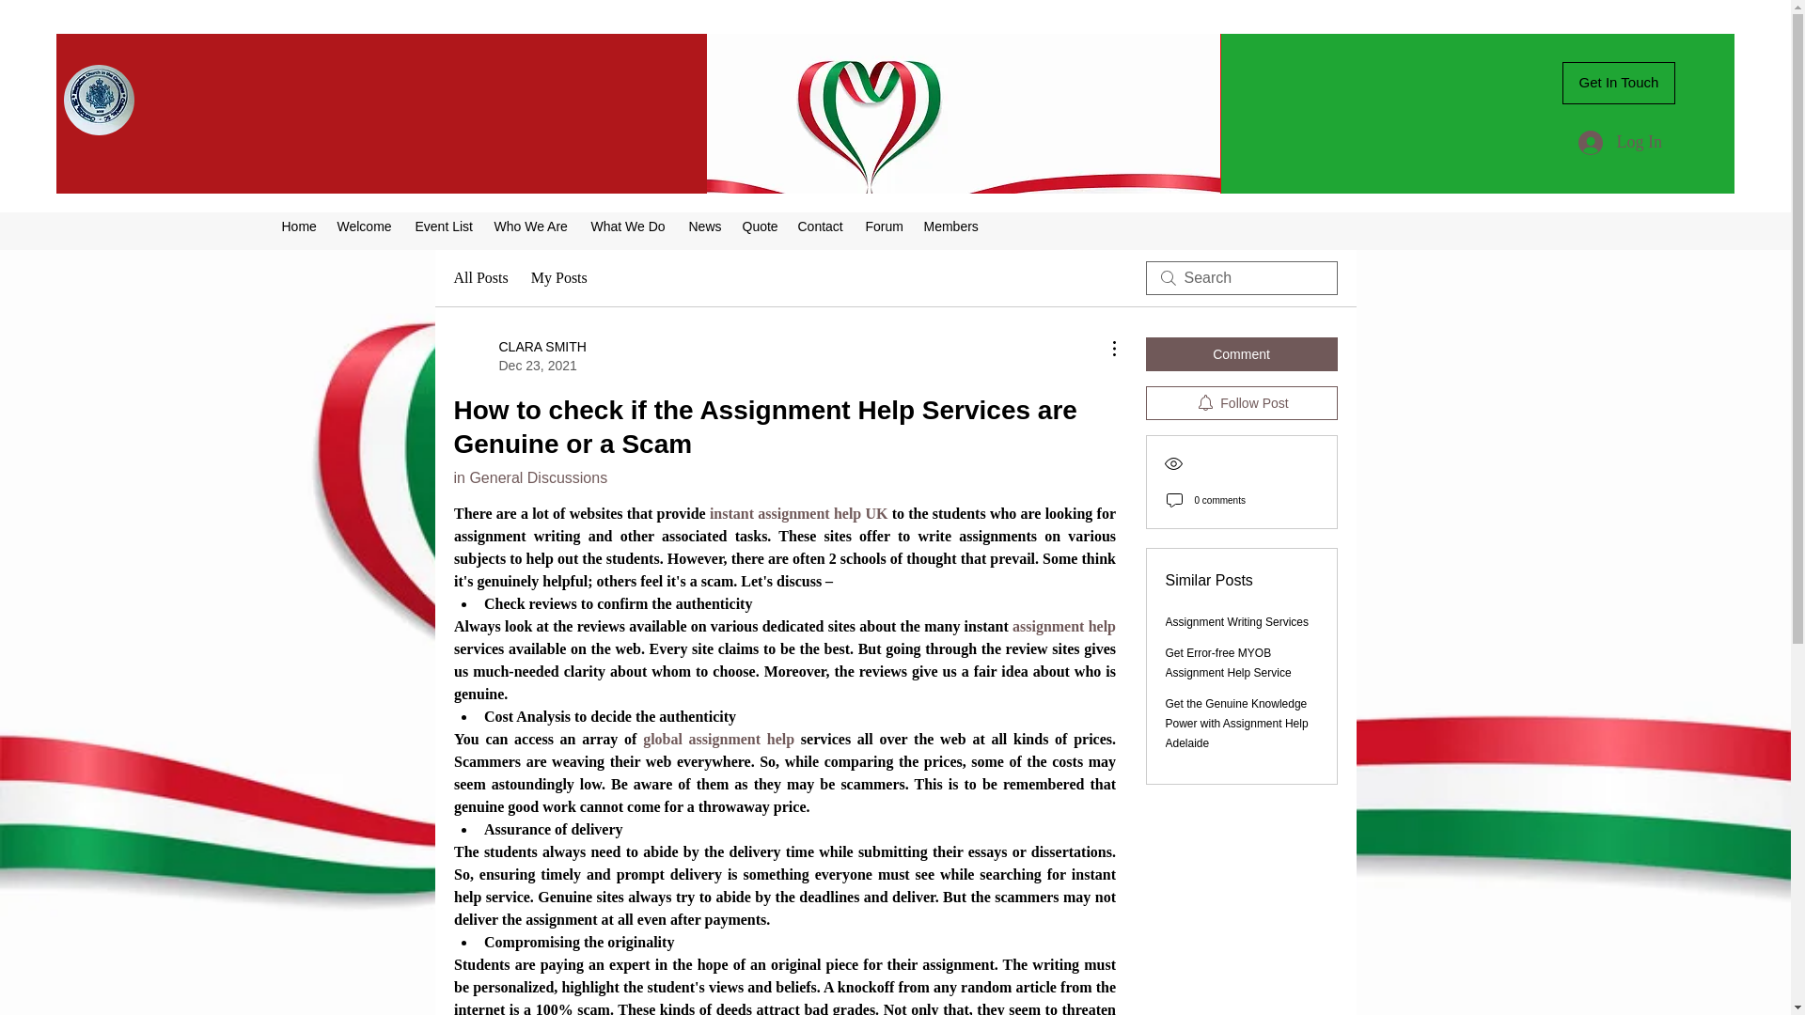 Image resolution: width=1805 pixels, height=1015 pixels. Describe the element at coordinates (1229, 662) in the screenshot. I see `Get Error-free MYOB Assignment Help Service` at that location.